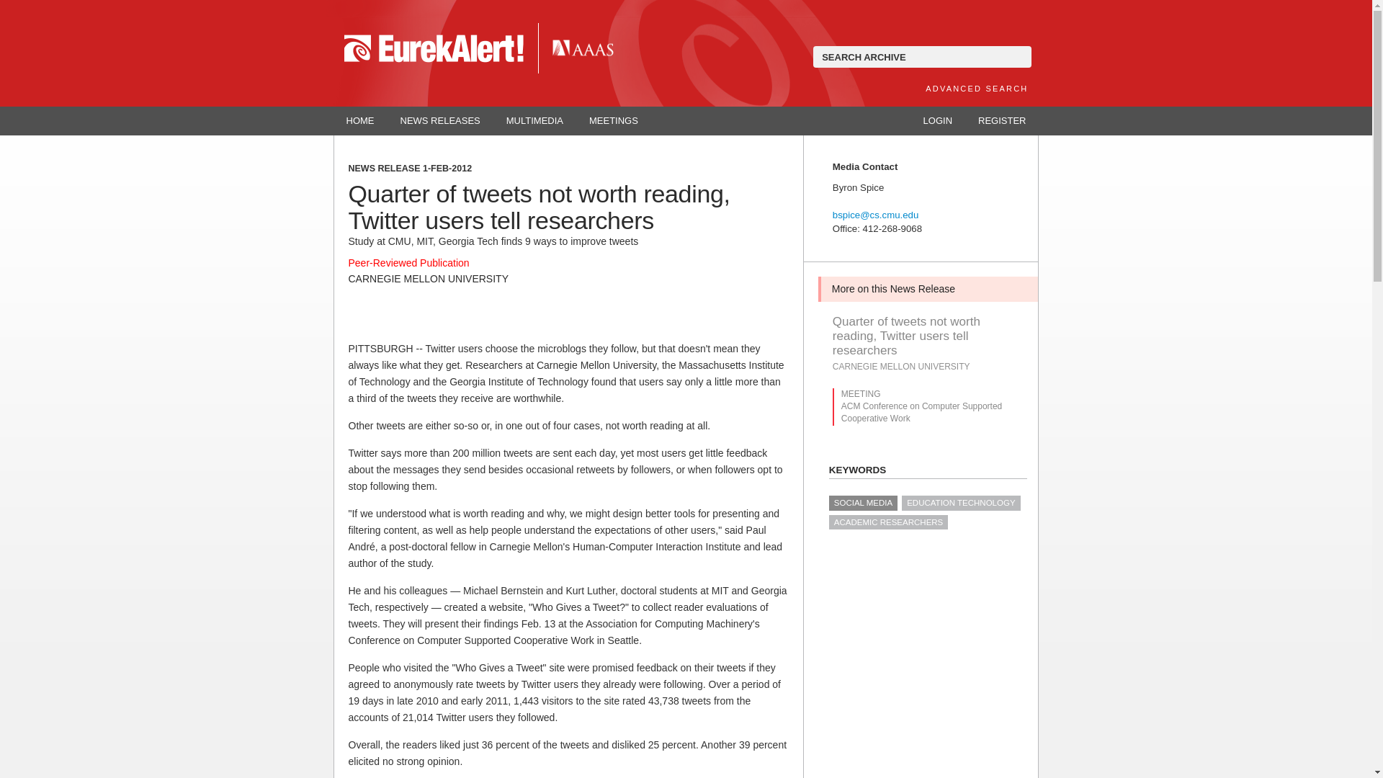 The height and width of the screenshot is (778, 1383). Describe the element at coordinates (976, 88) in the screenshot. I see `ADVANCED SEARCH` at that location.